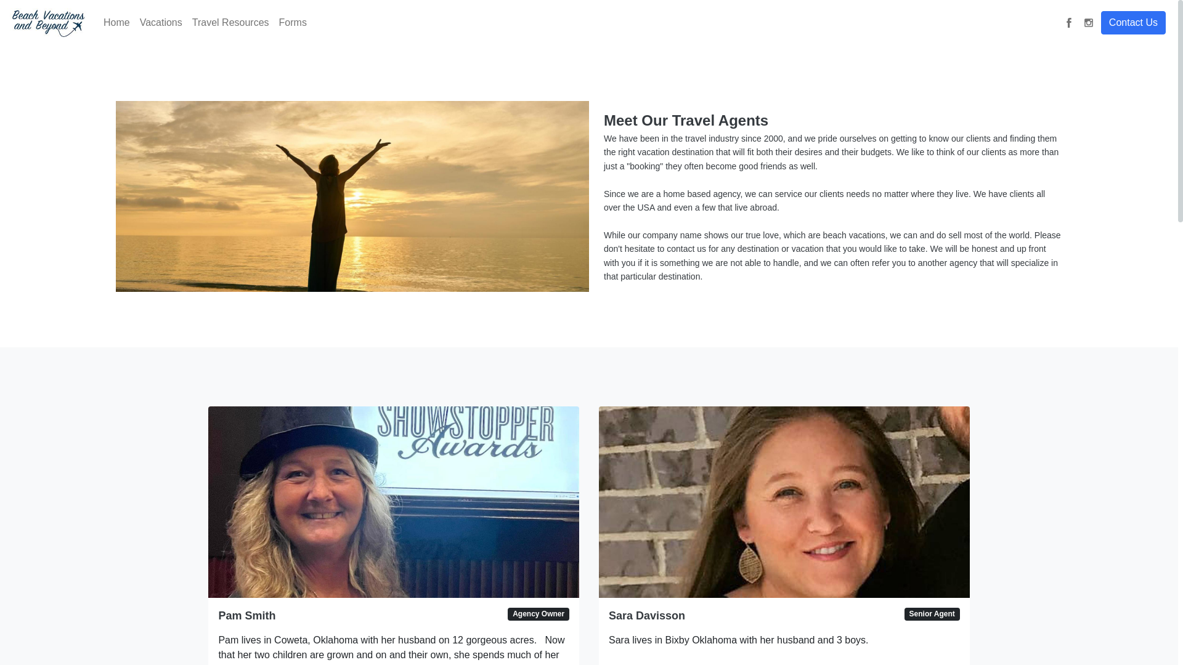 This screenshot has height=665, width=1183. I want to click on Home, so click(116, 23).